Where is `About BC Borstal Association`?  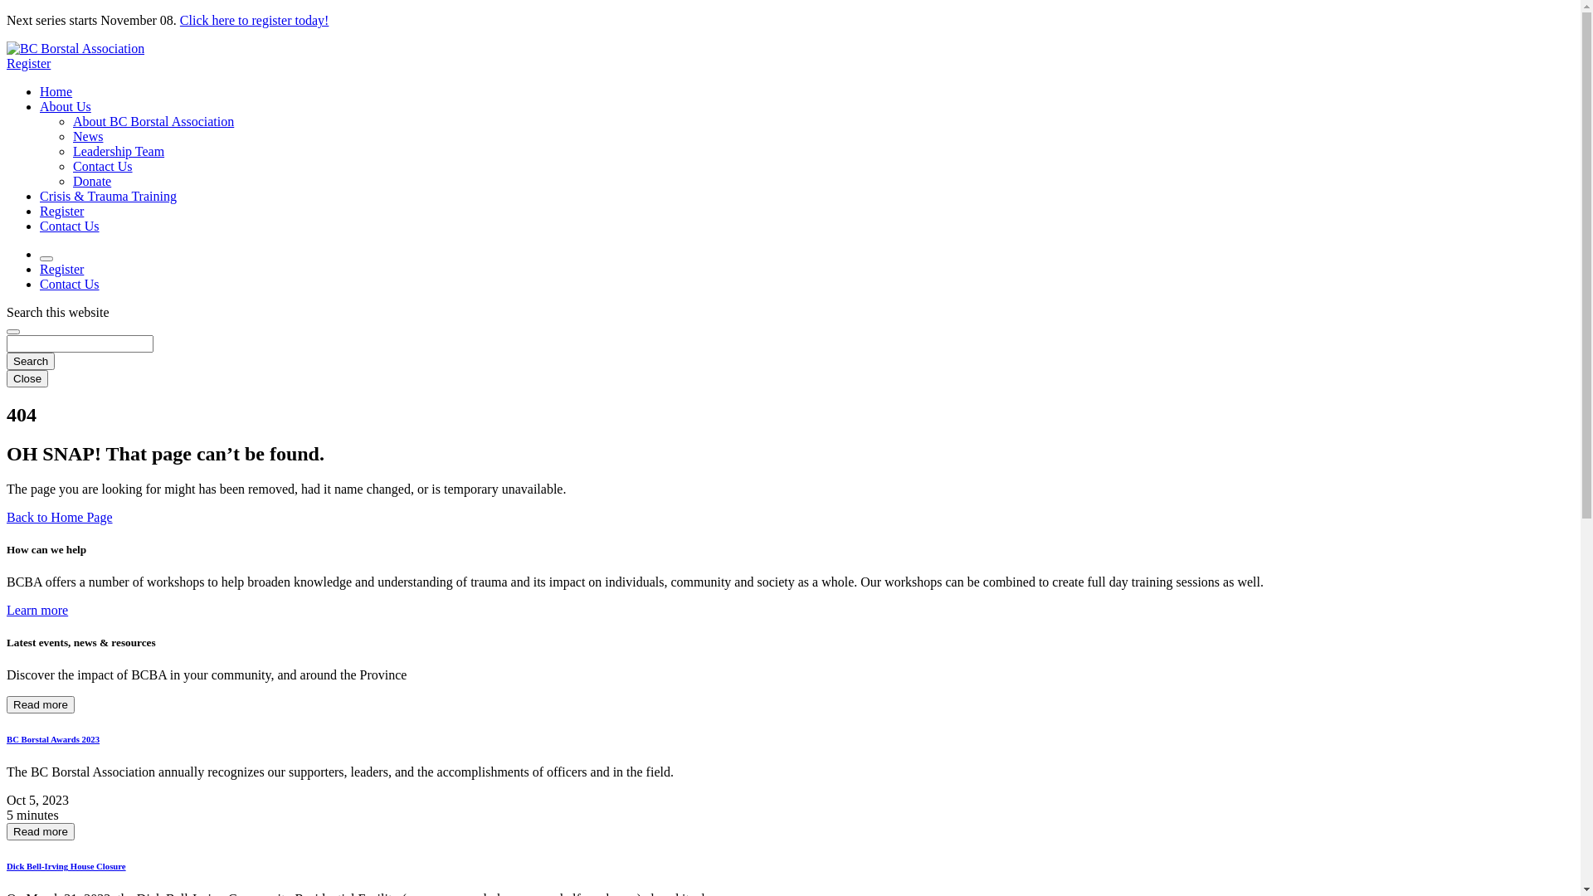 About BC Borstal Association is located at coordinates (153, 121).